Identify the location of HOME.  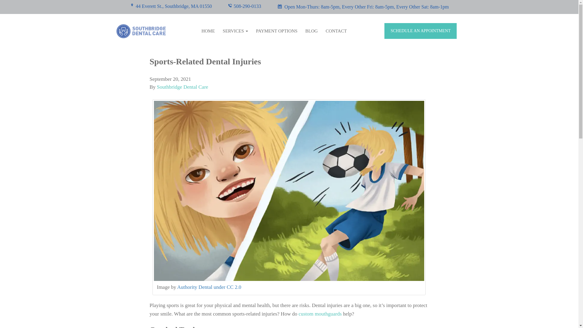
(208, 31).